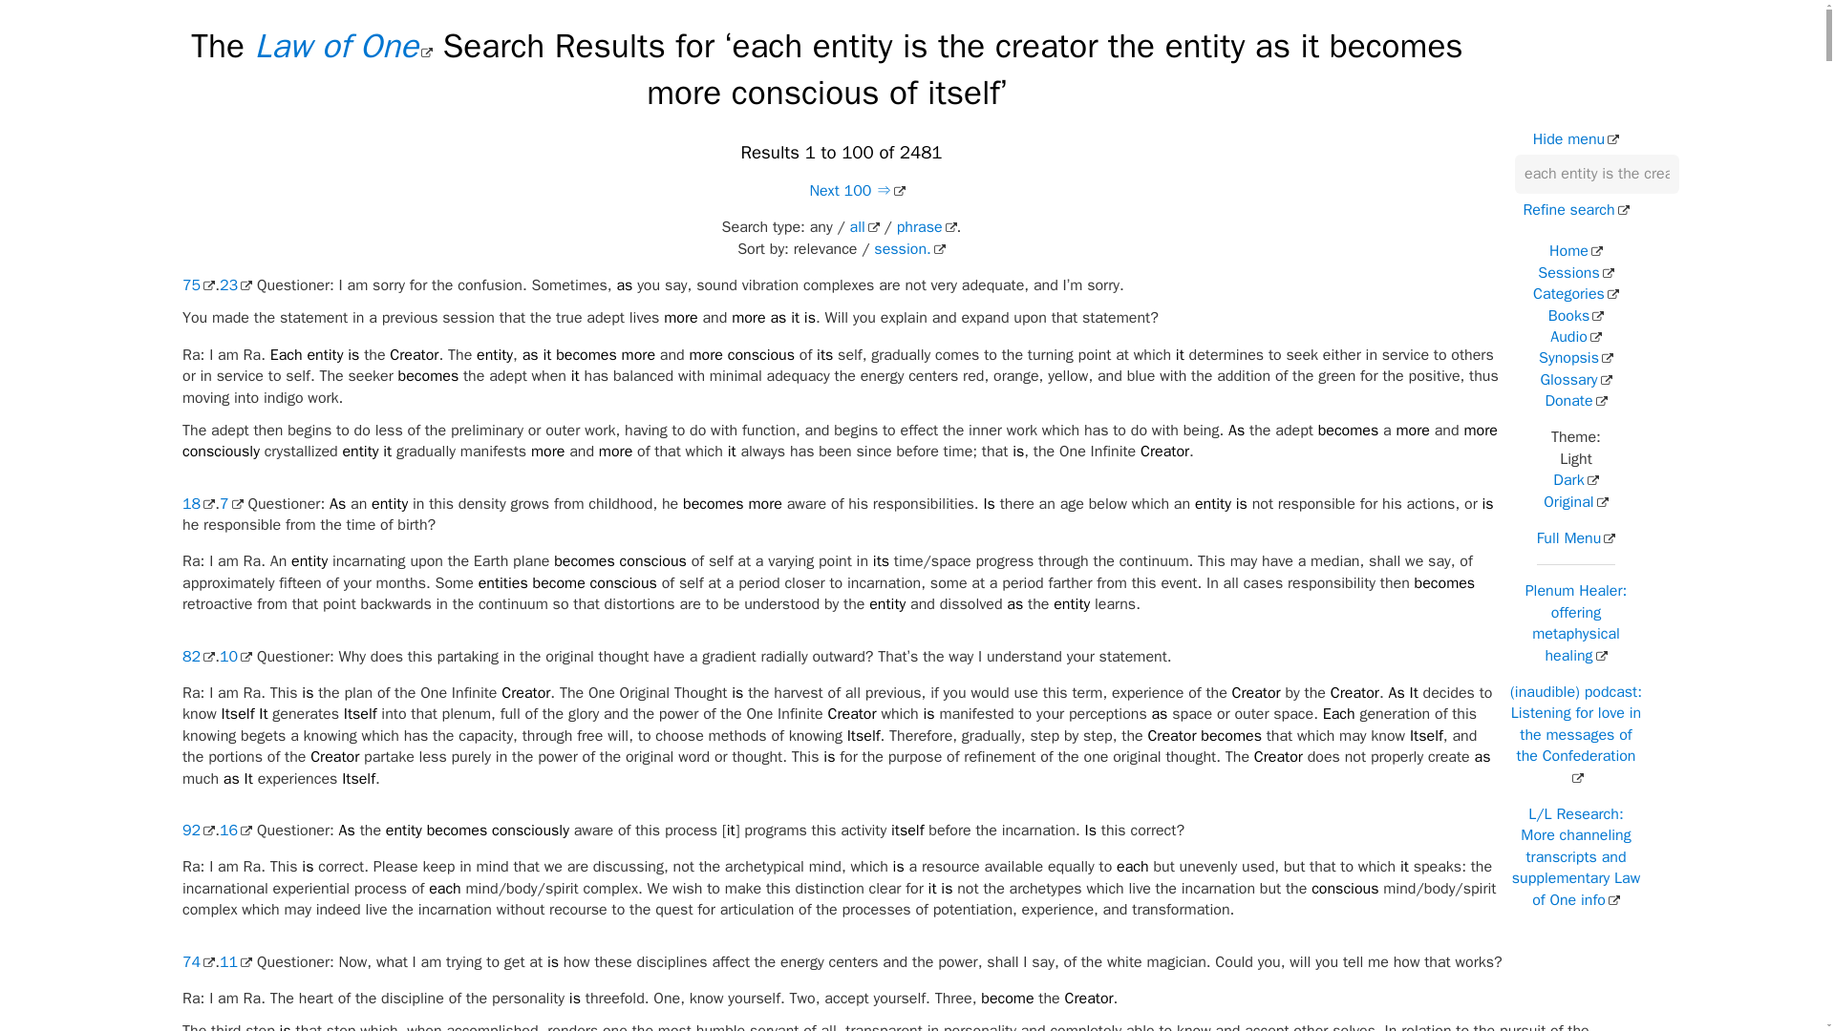 This screenshot has height=1031, width=1834. I want to click on 23, so click(236, 284).